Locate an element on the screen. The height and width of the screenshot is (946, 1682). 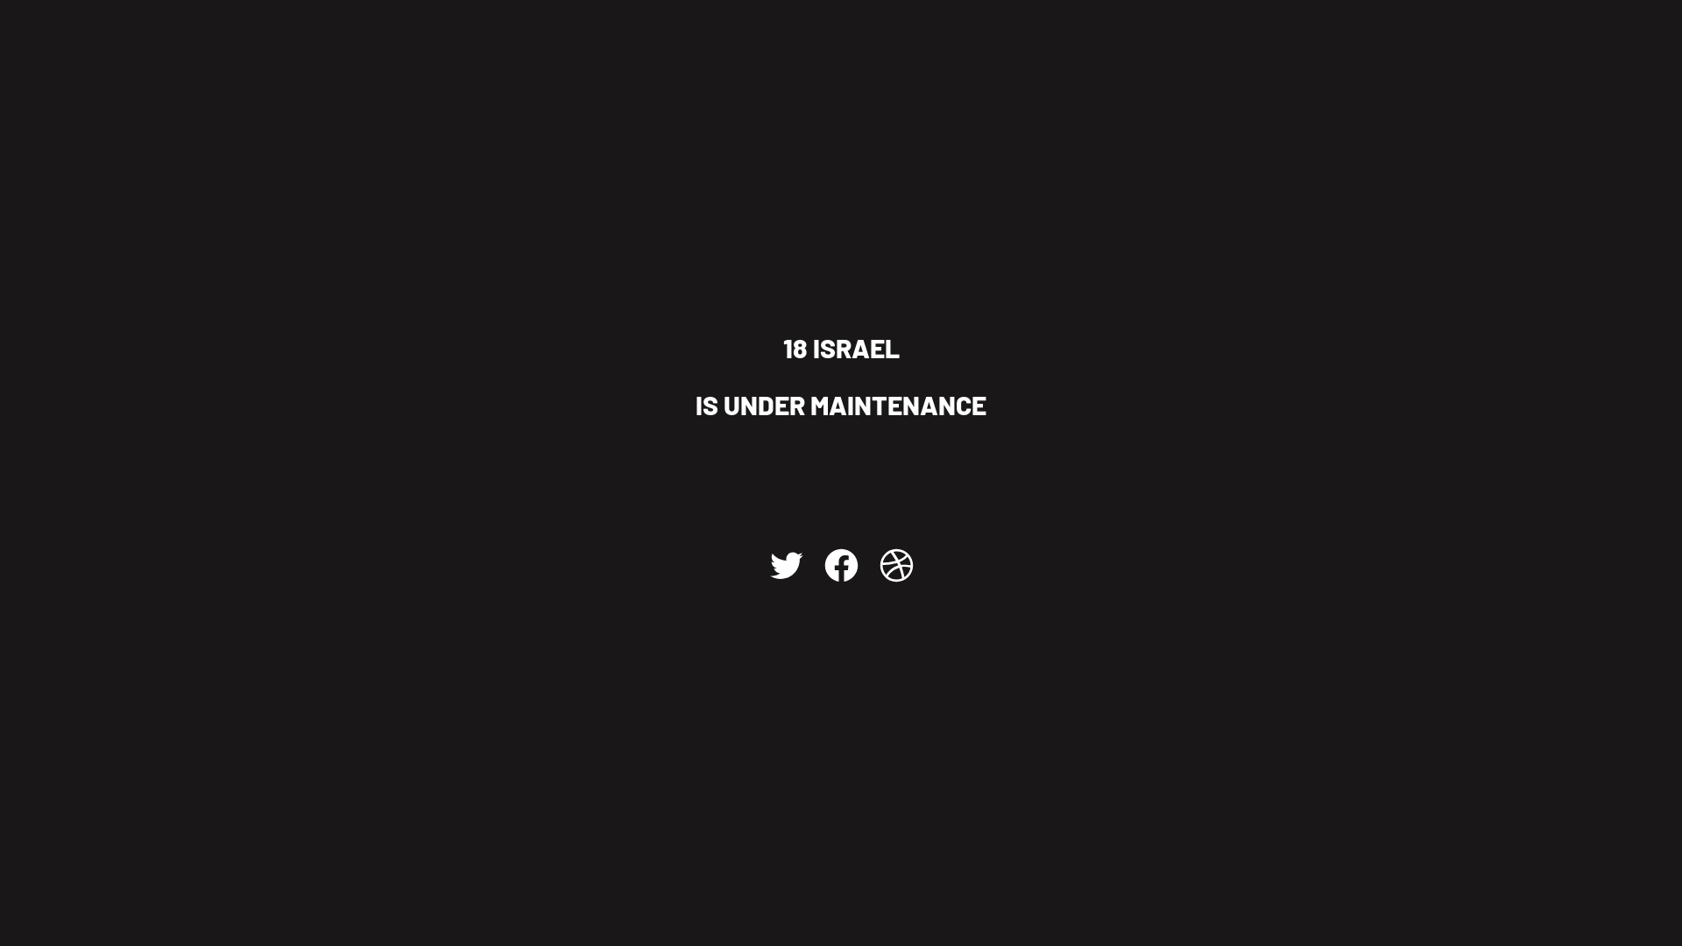
Twitter is located at coordinates (785, 564).